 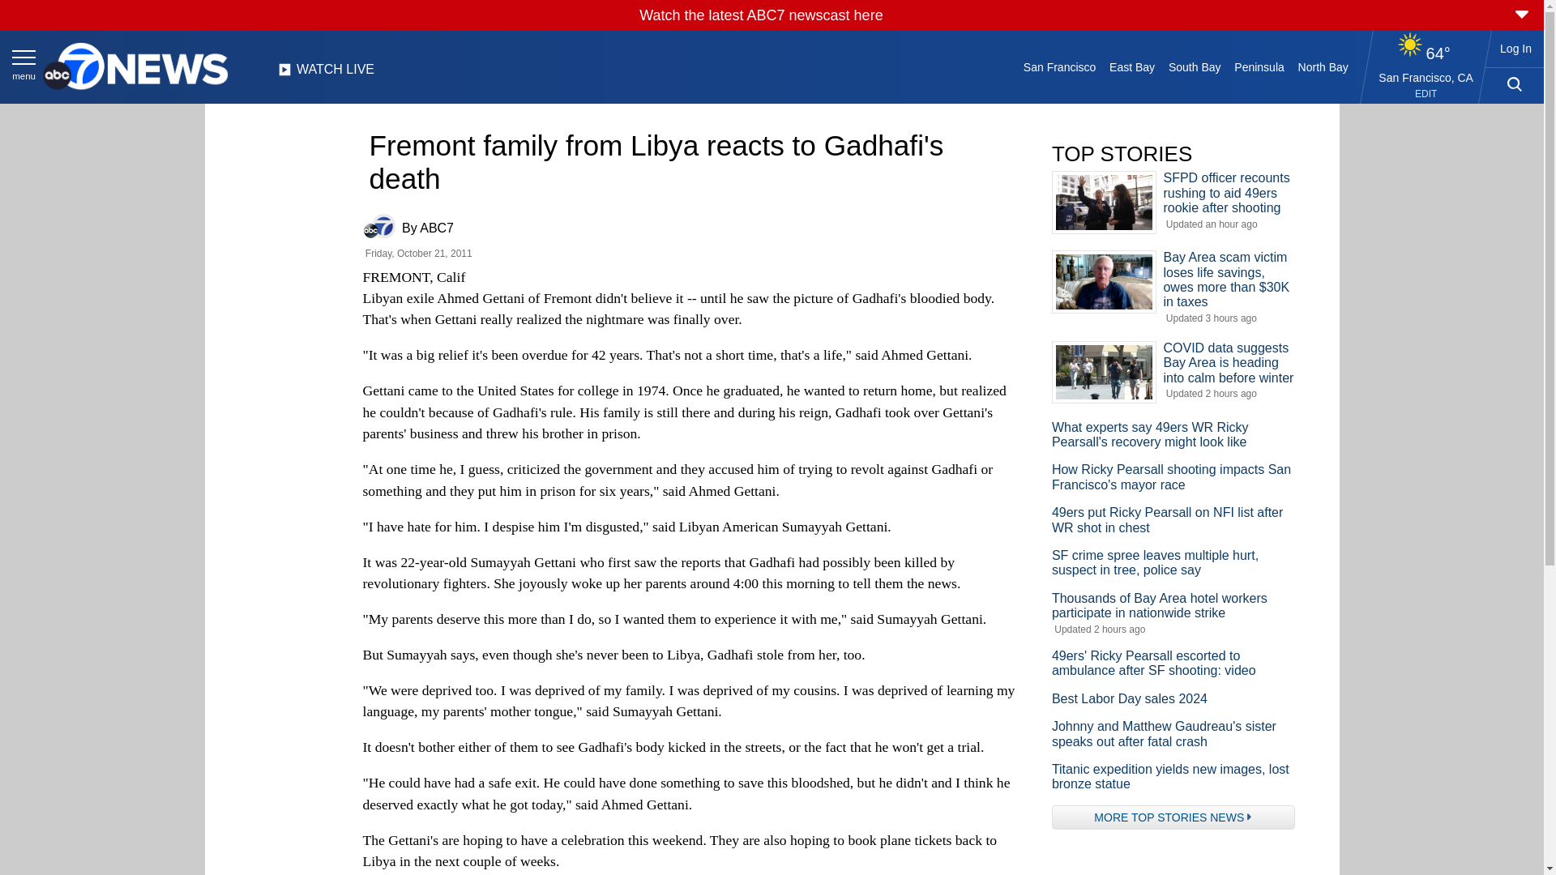 What do you see at coordinates (1426, 77) in the screenshot?
I see `San Francisco, CA` at bounding box center [1426, 77].